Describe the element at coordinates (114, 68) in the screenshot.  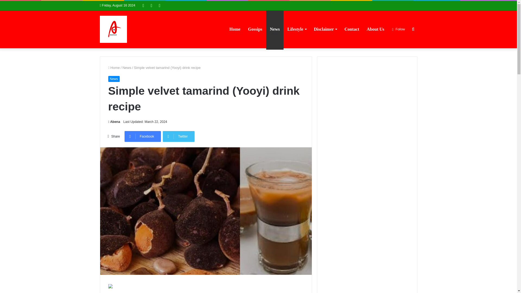
I see `Home` at that location.